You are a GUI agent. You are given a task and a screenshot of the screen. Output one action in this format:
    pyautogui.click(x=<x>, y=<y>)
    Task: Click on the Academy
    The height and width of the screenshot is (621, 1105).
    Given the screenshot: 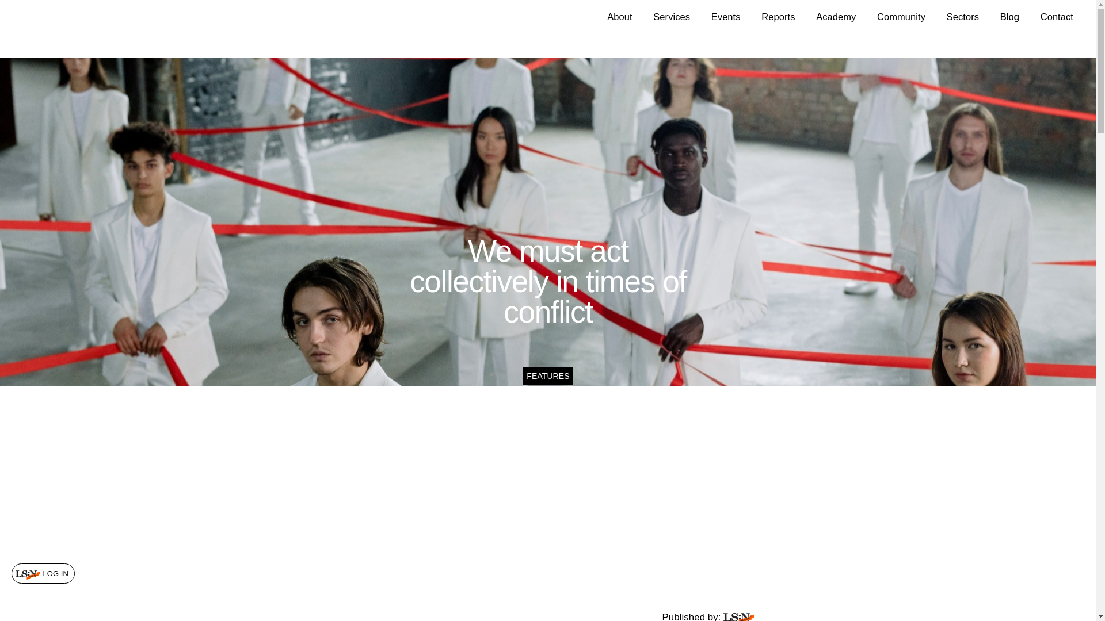 What is the action you would take?
    pyautogui.click(x=836, y=16)
    